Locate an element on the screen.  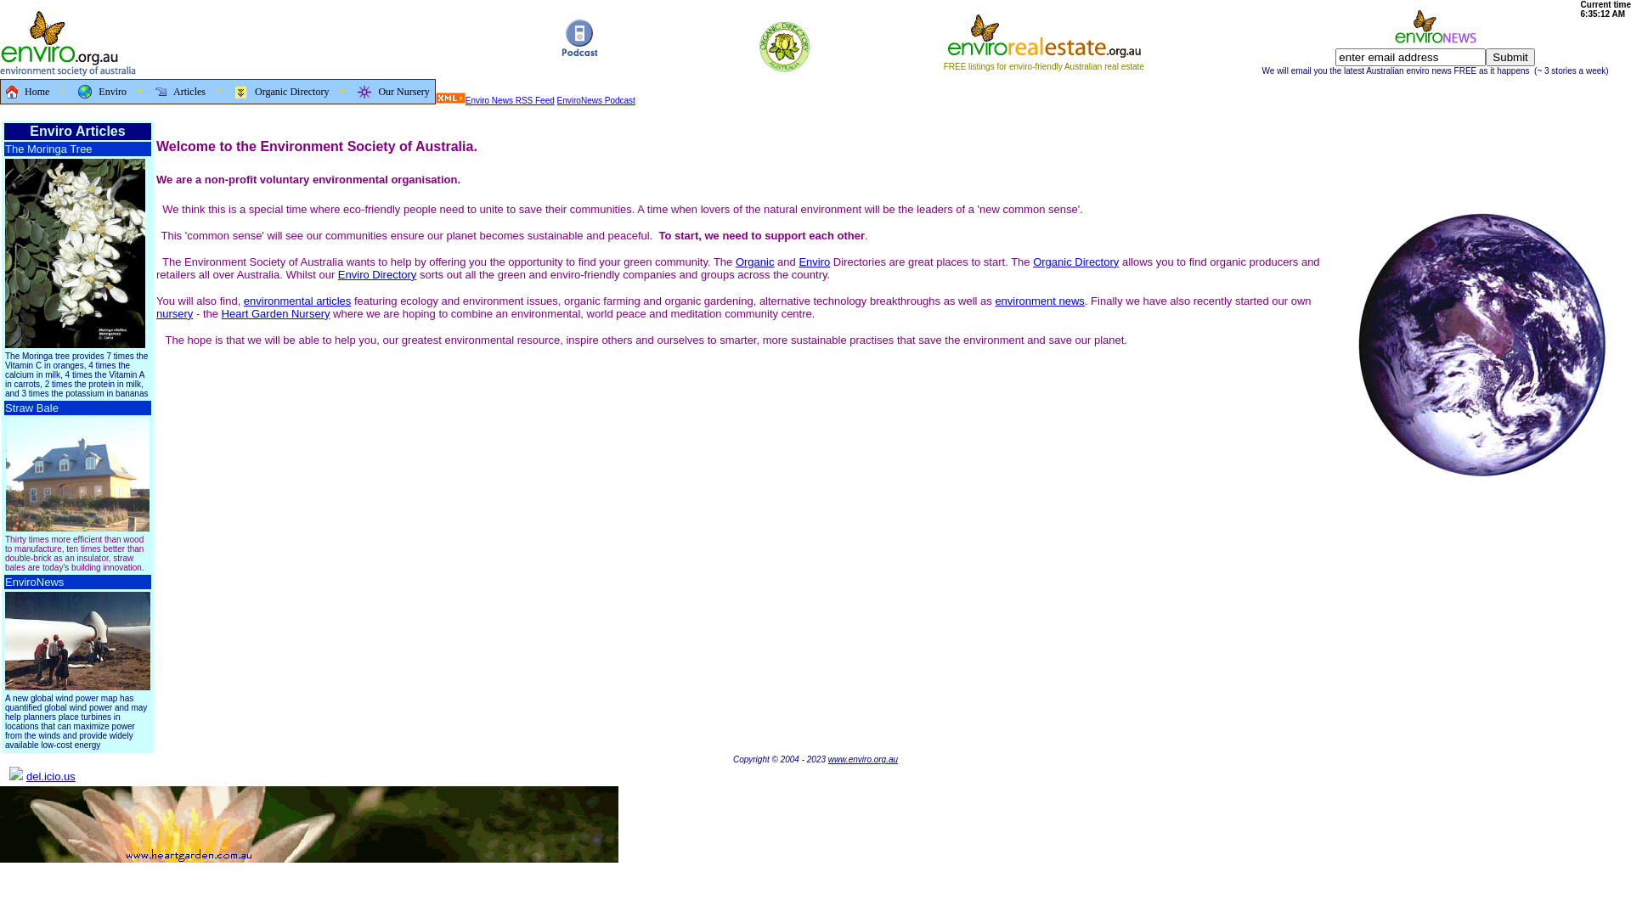
Our Nursery is located at coordinates (392, 92).